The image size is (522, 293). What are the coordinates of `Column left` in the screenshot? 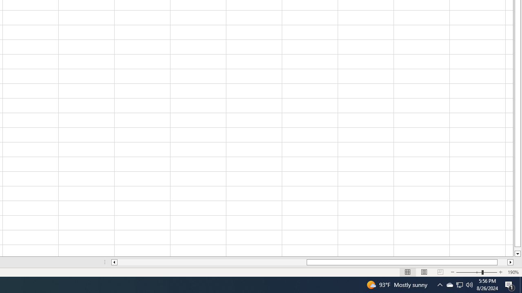 It's located at (114, 262).